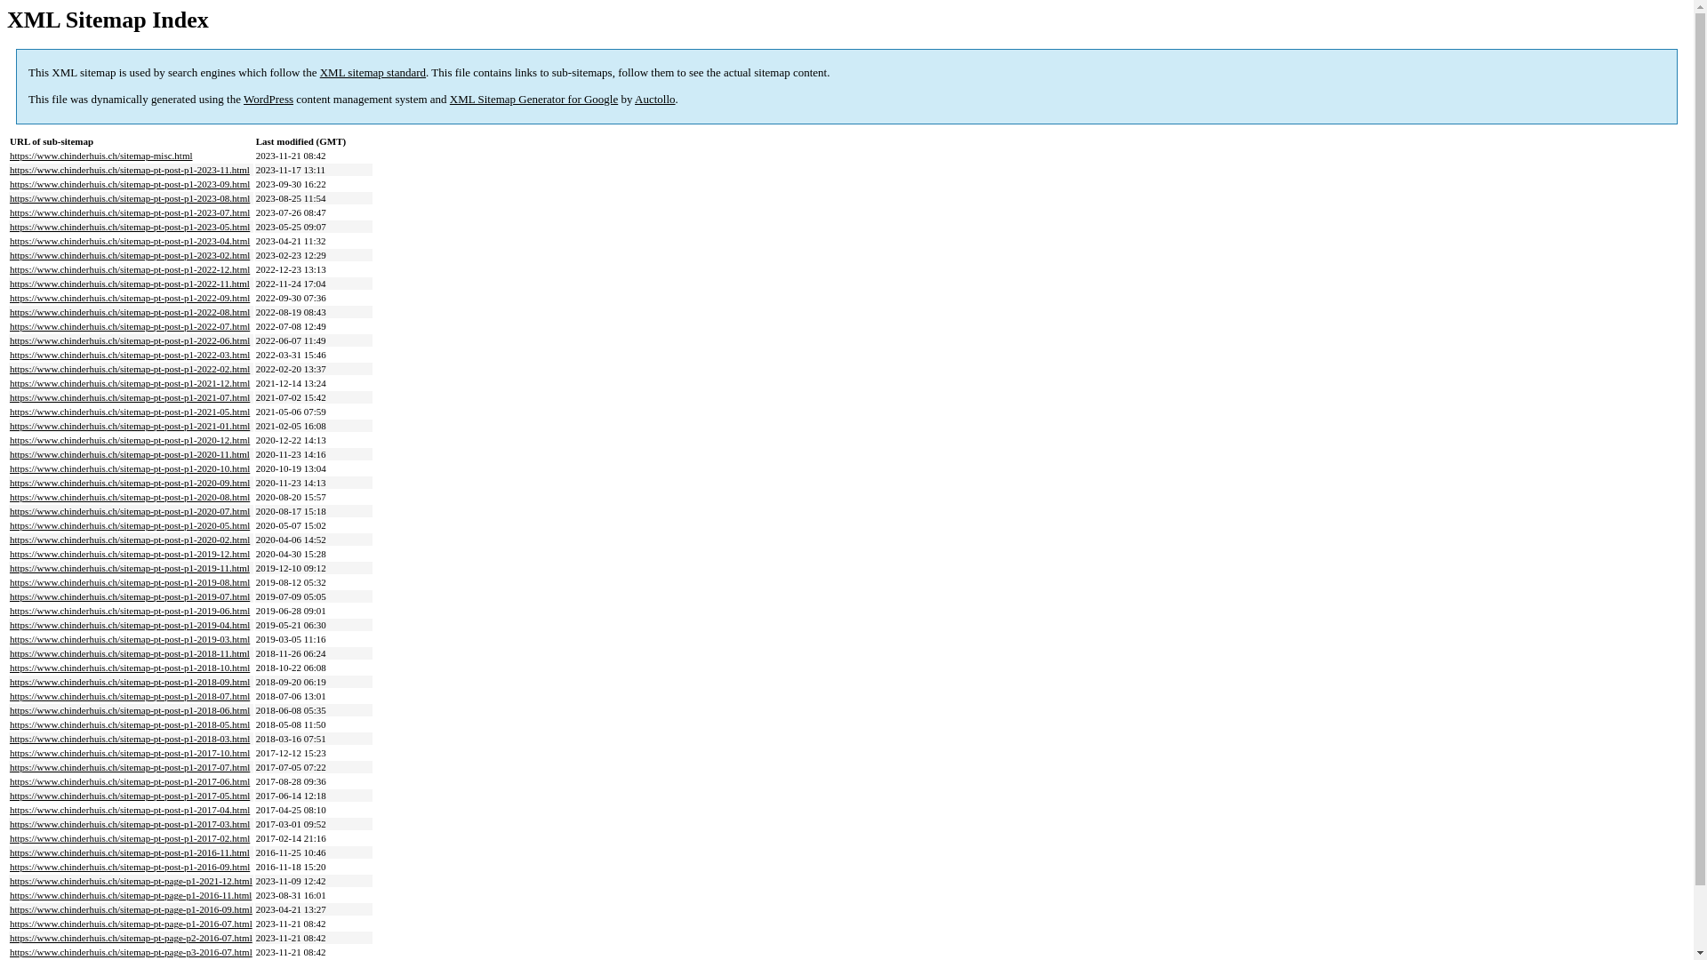 Image resolution: width=1707 pixels, height=960 pixels. I want to click on https://www.chinderhuis.ch/sitemap-pt-post-p1-2017-05.html, so click(130, 796).